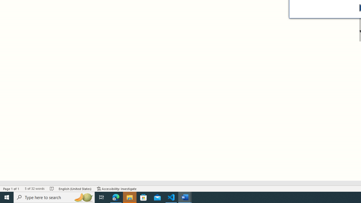  I want to click on Task View, so click(102, 197).